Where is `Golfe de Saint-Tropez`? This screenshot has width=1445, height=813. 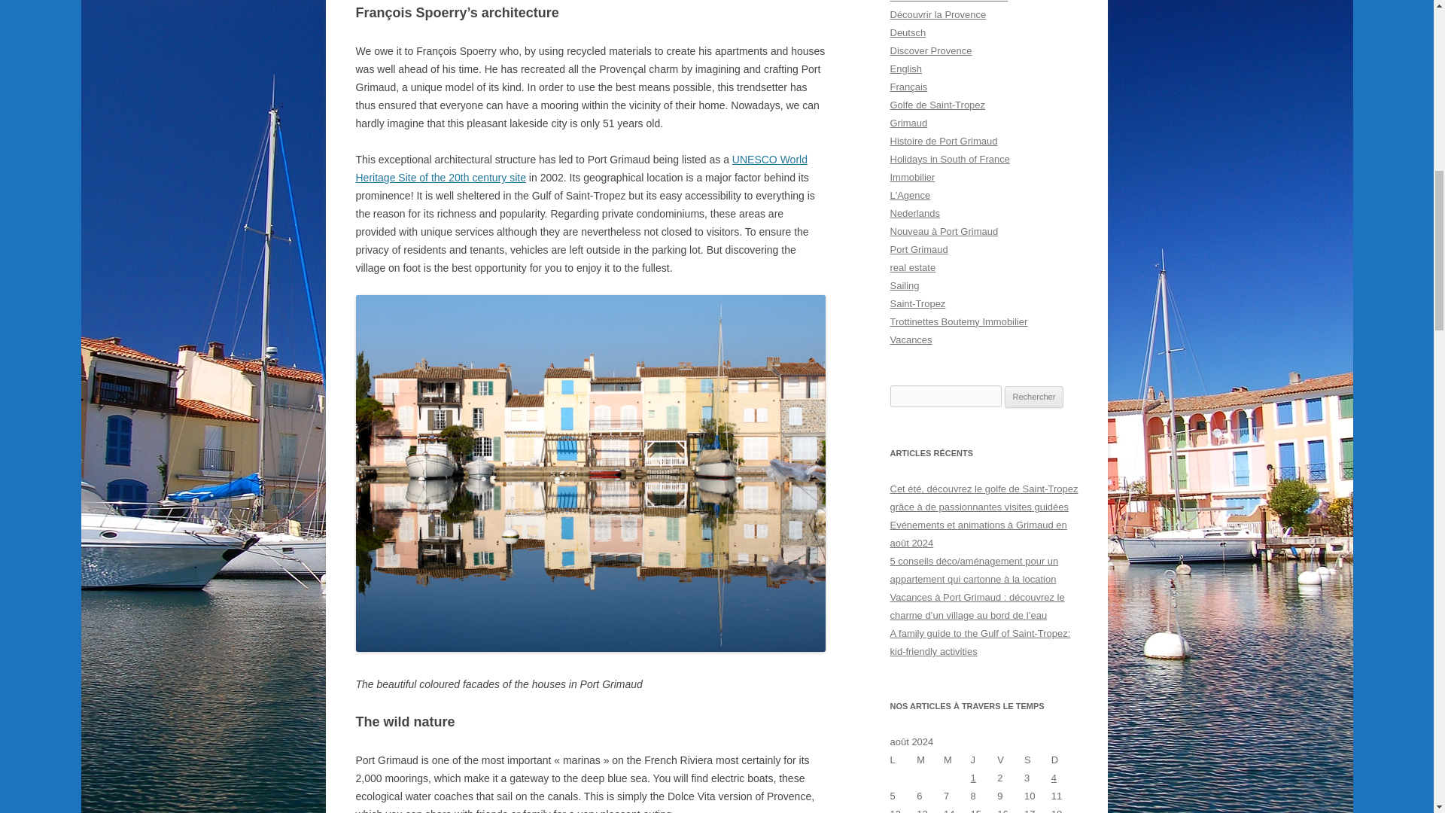
Golfe de Saint-Tropez is located at coordinates (938, 104).